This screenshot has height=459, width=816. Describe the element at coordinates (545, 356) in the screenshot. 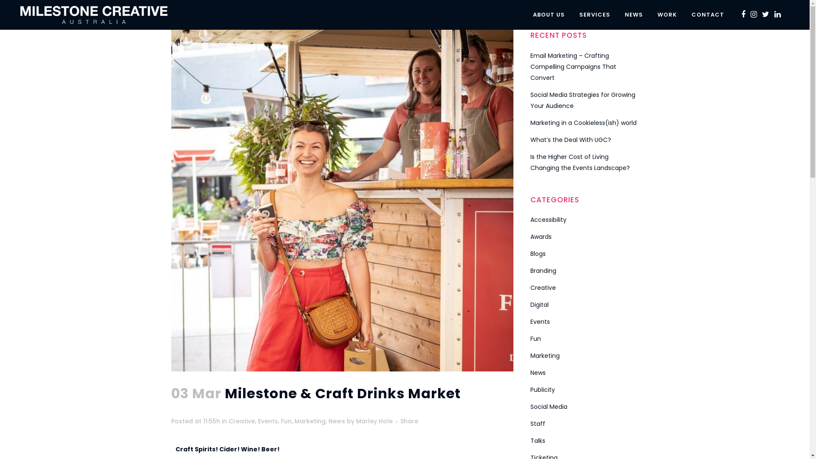

I see `Marketing` at that location.